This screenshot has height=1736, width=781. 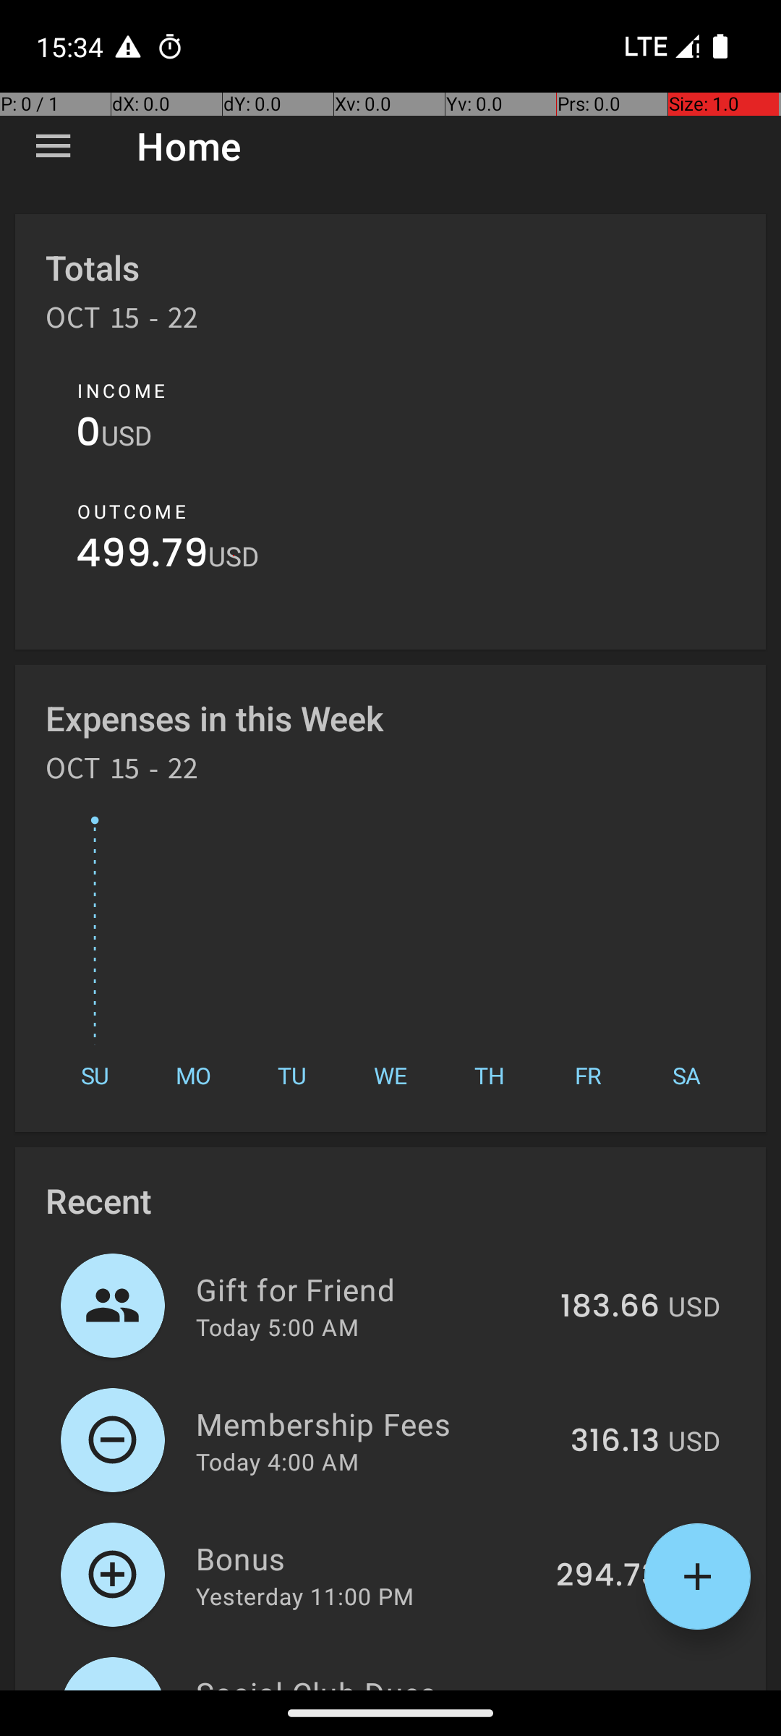 What do you see at coordinates (305, 1596) in the screenshot?
I see `Yesterday 11:00 PM` at bounding box center [305, 1596].